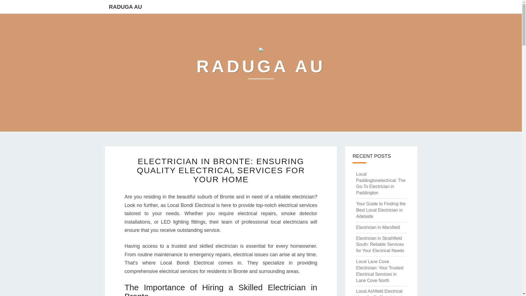  What do you see at coordinates (381, 210) in the screenshot?
I see `Your Guide to Finding the Best Local Electrician in Adelaide` at bounding box center [381, 210].